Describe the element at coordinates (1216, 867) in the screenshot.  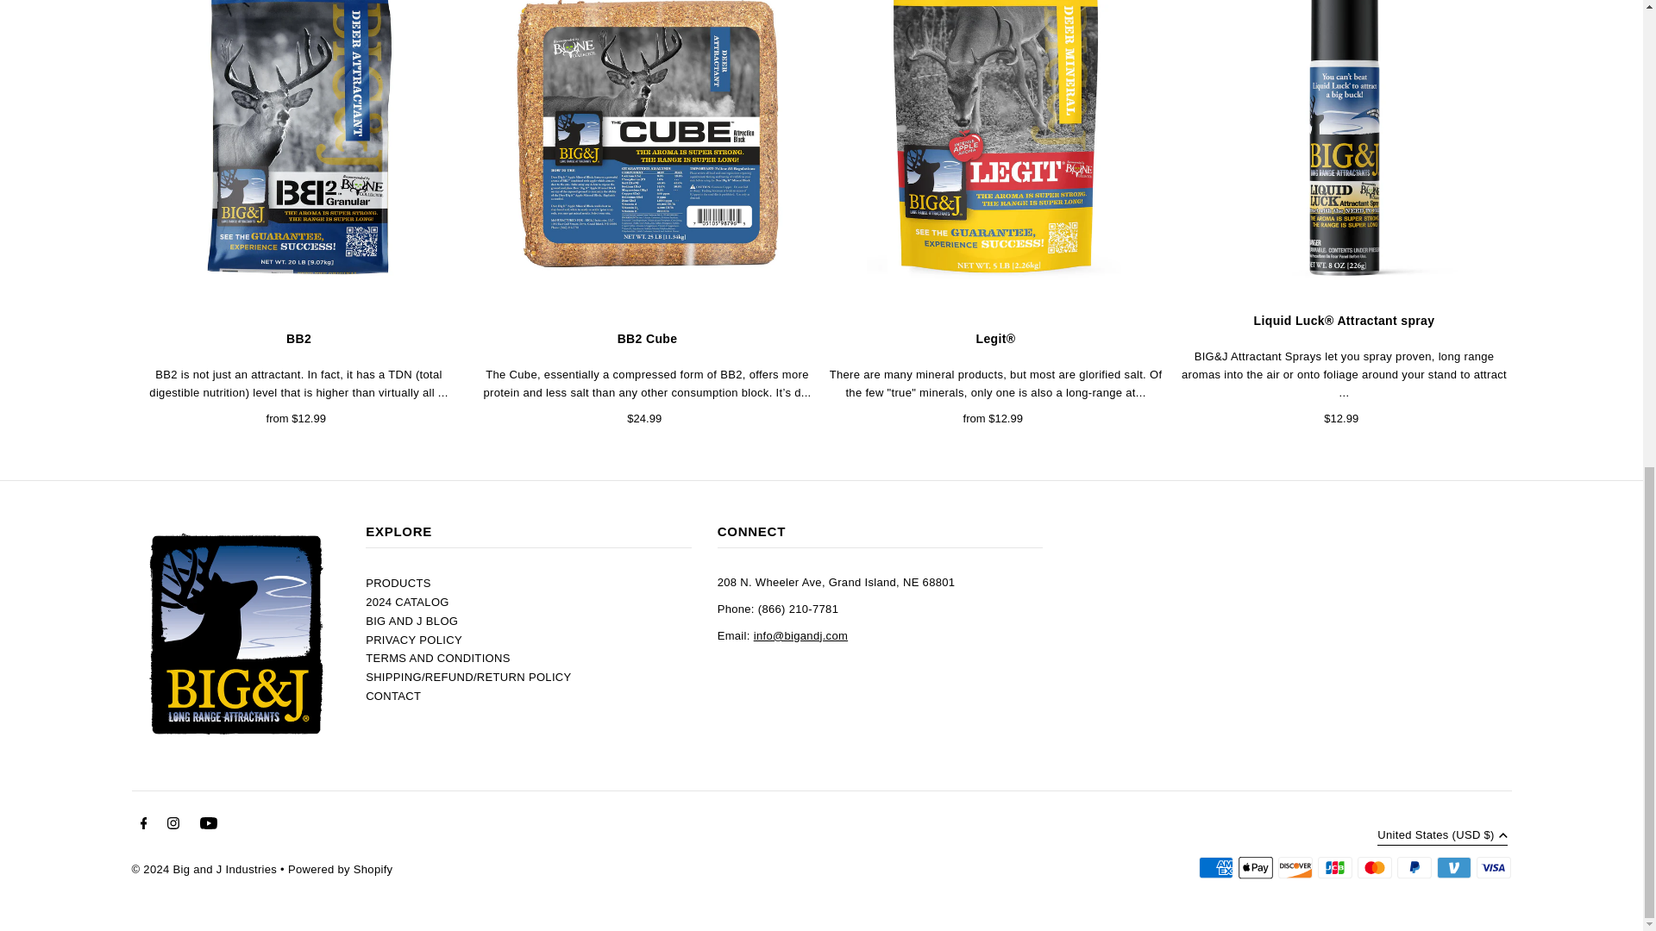
I see `American Express` at that location.